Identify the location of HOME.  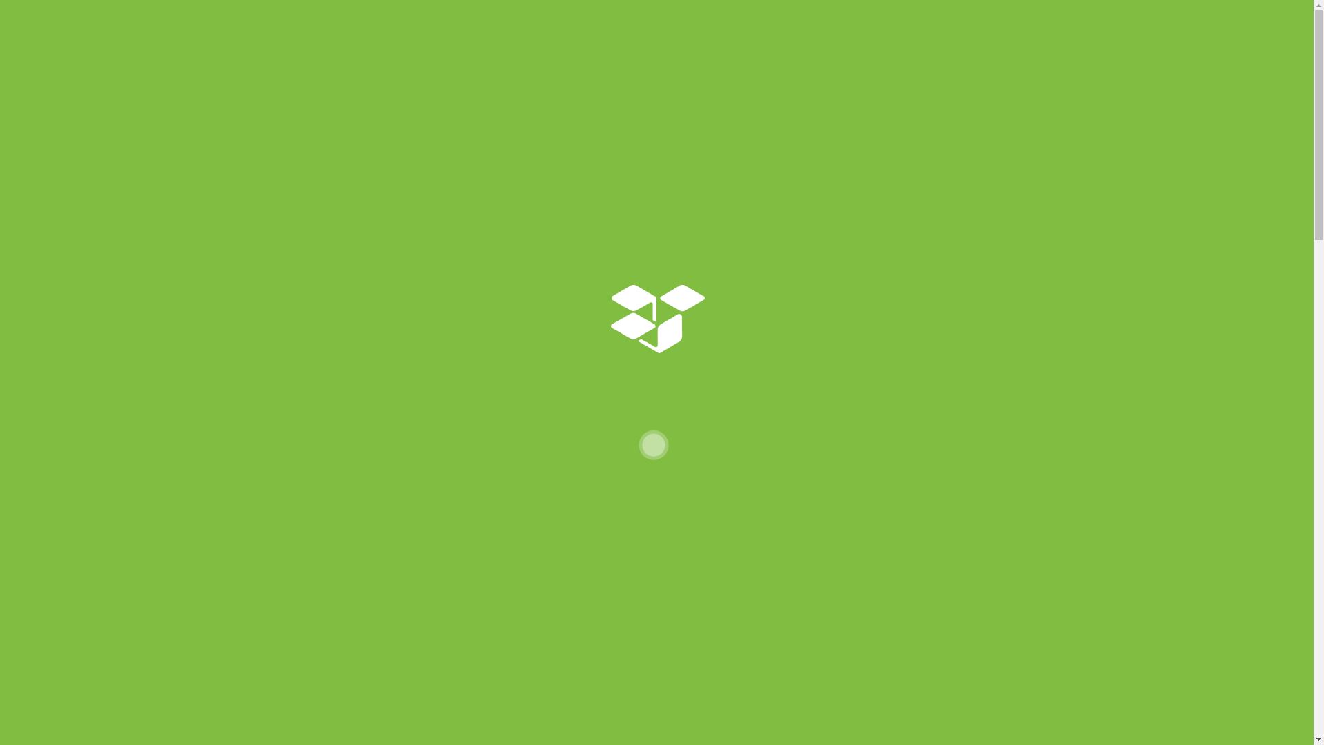
(746, 186).